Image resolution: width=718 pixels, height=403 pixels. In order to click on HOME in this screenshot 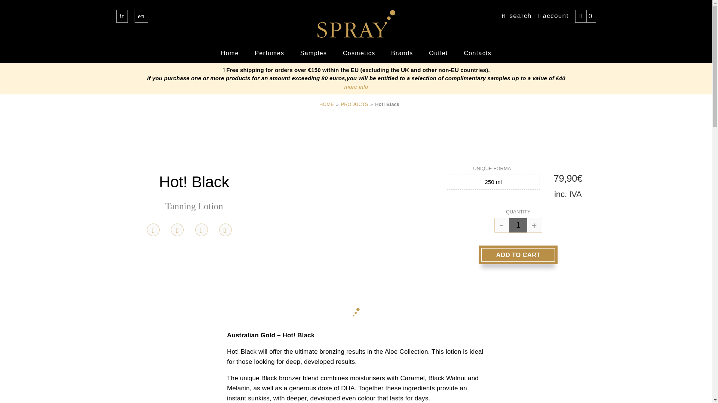, I will do `click(326, 104)`.